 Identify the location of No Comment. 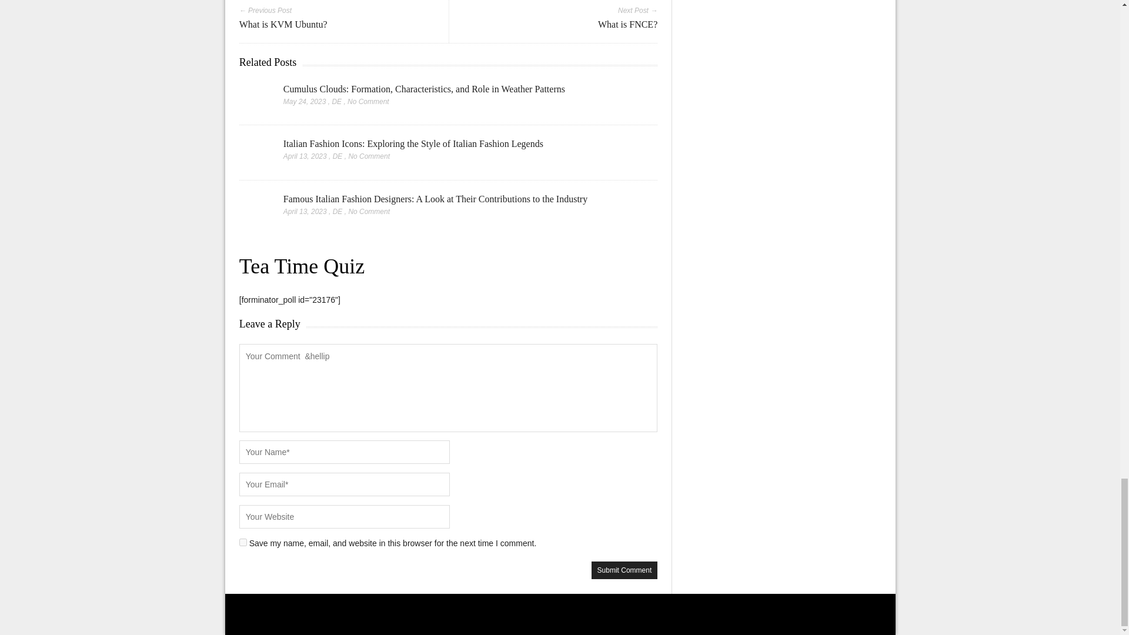
(368, 212).